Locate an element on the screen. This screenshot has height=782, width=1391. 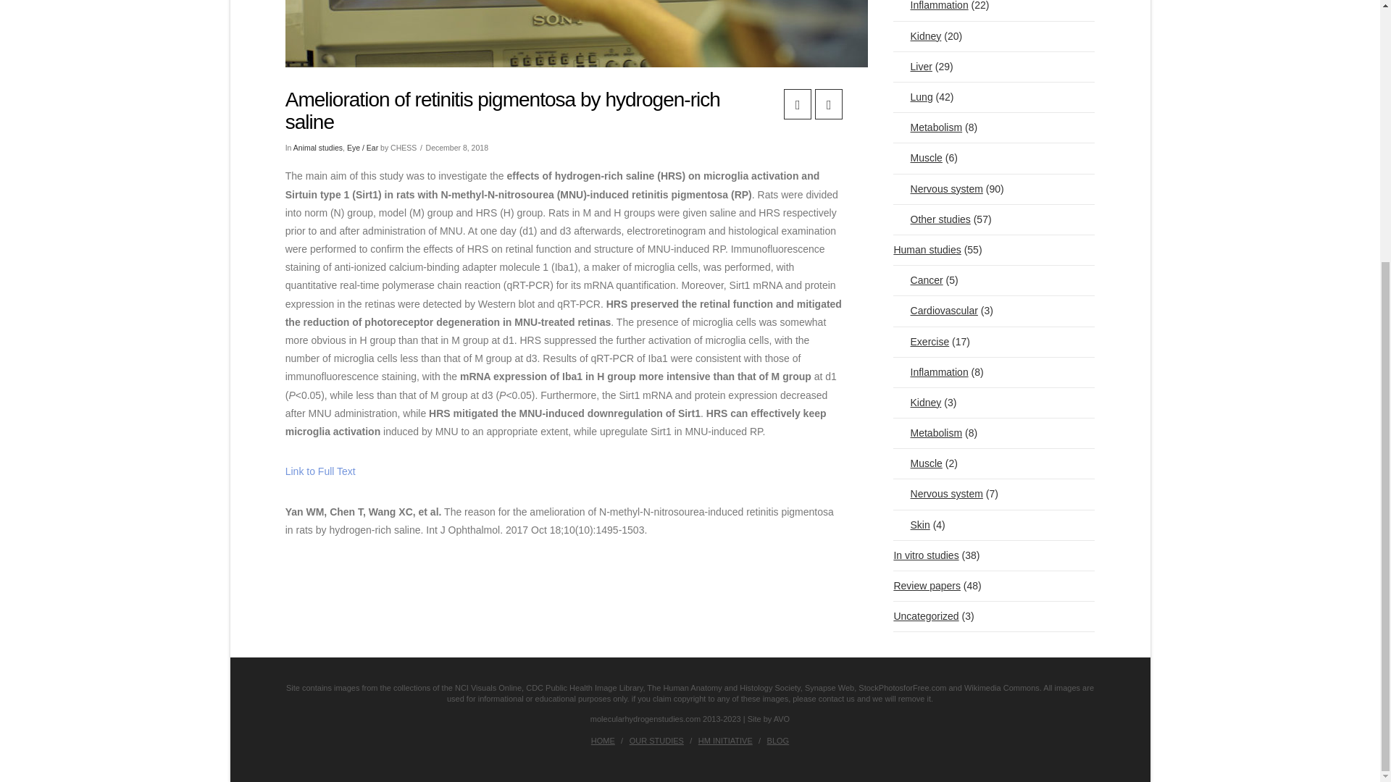
Muscle is located at coordinates (917, 463).